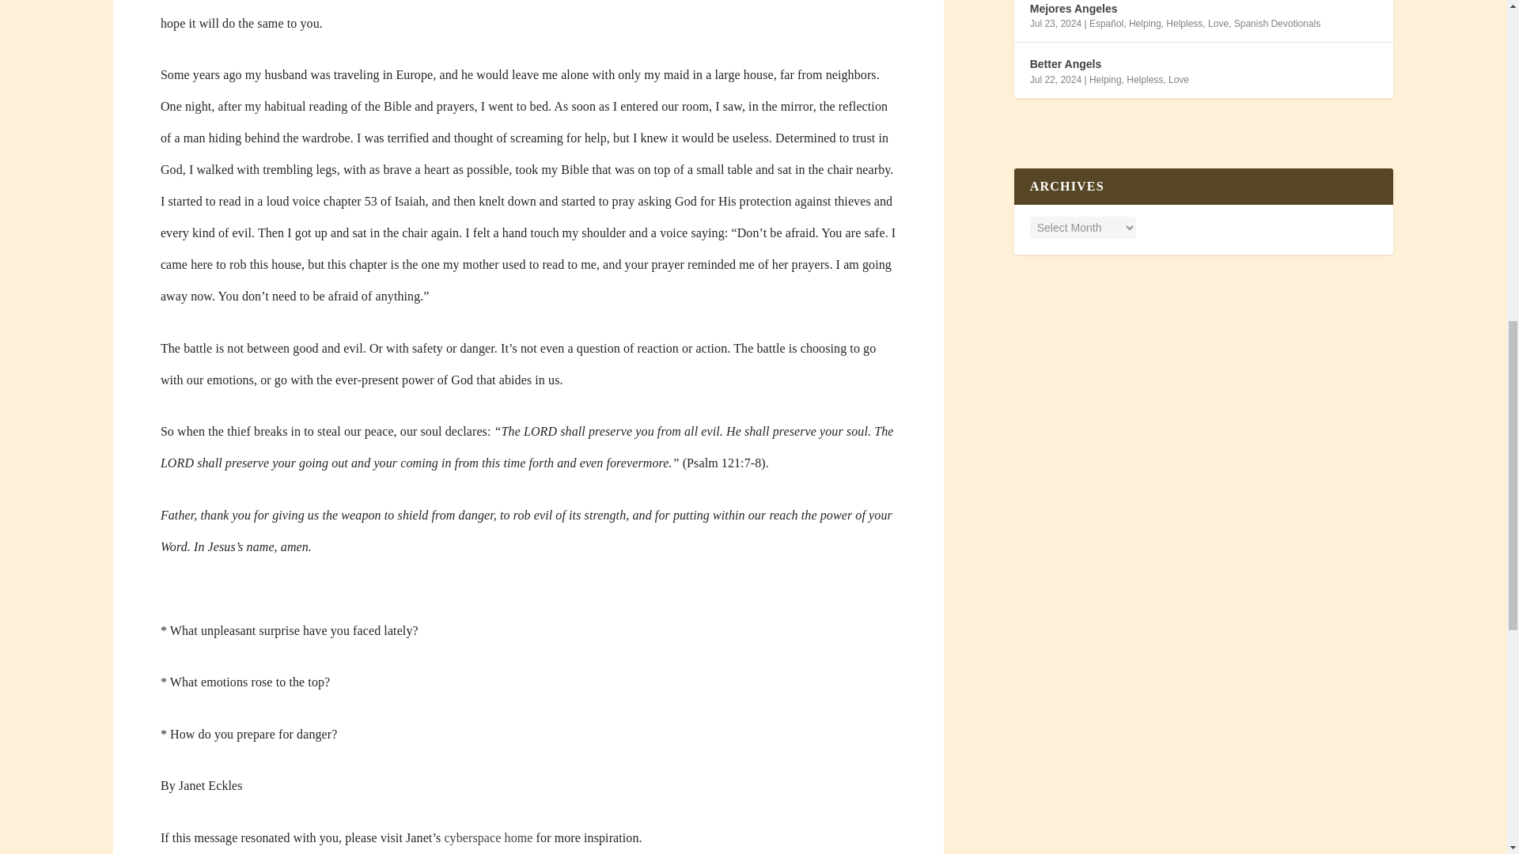  I want to click on Helping, so click(1145, 23).